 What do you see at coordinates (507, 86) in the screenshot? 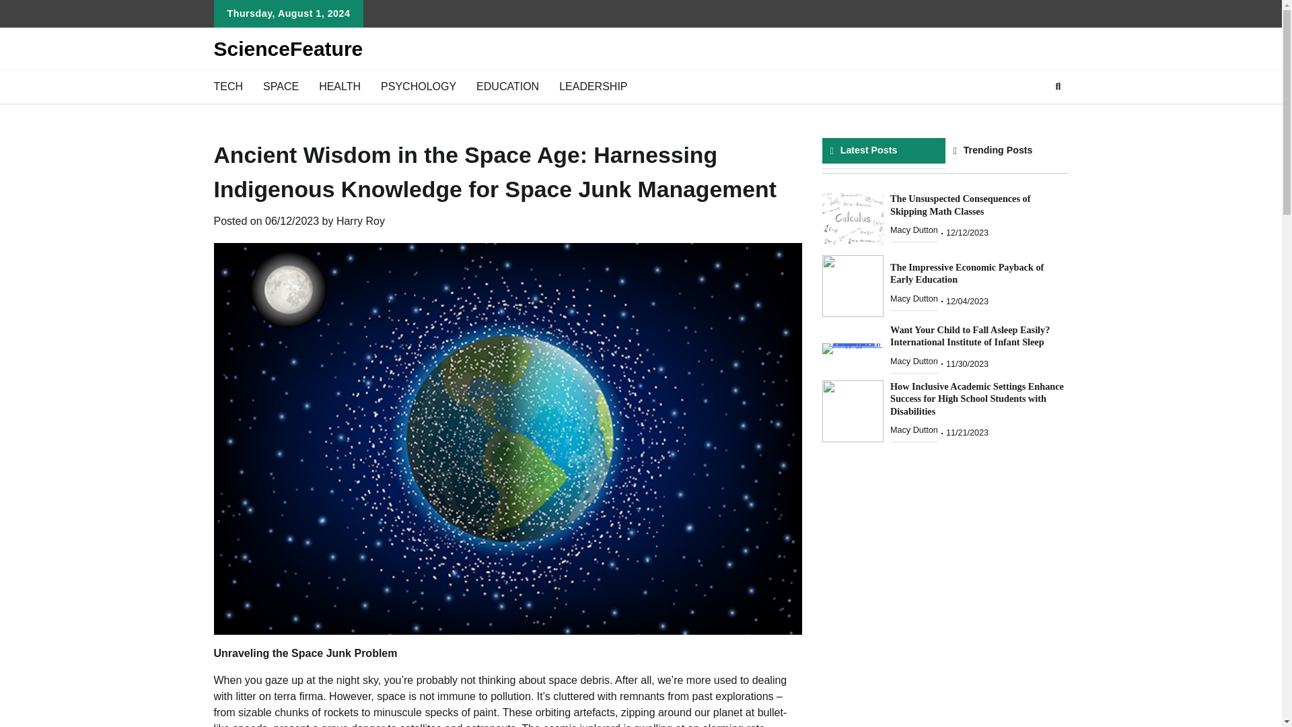
I see `EDUCATION` at bounding box center [507, 86].